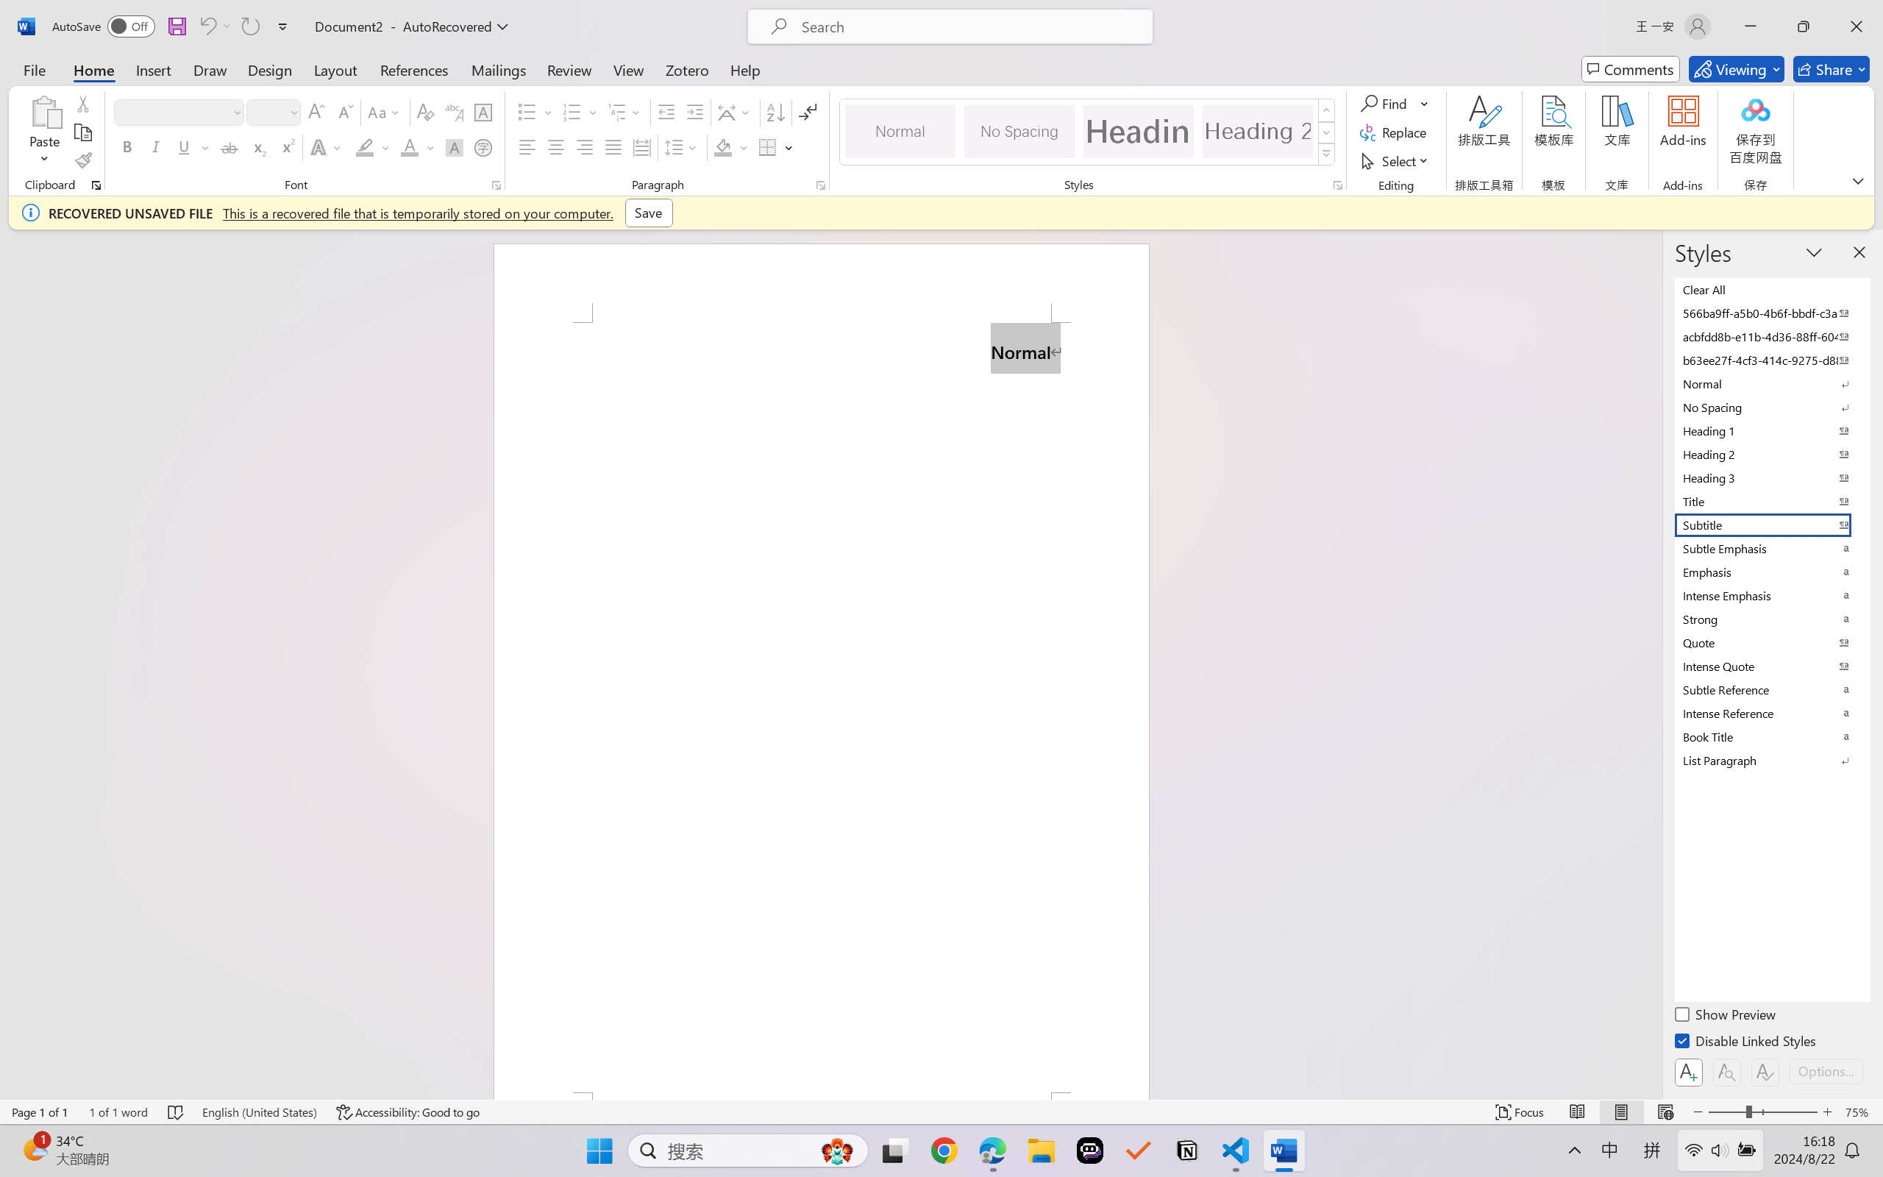 This screenshot has width=1883, height=1177. What do you see at coordinates (1771, 383) in the screenshot?
I see `Normal` at bounding box center [1771, 383].